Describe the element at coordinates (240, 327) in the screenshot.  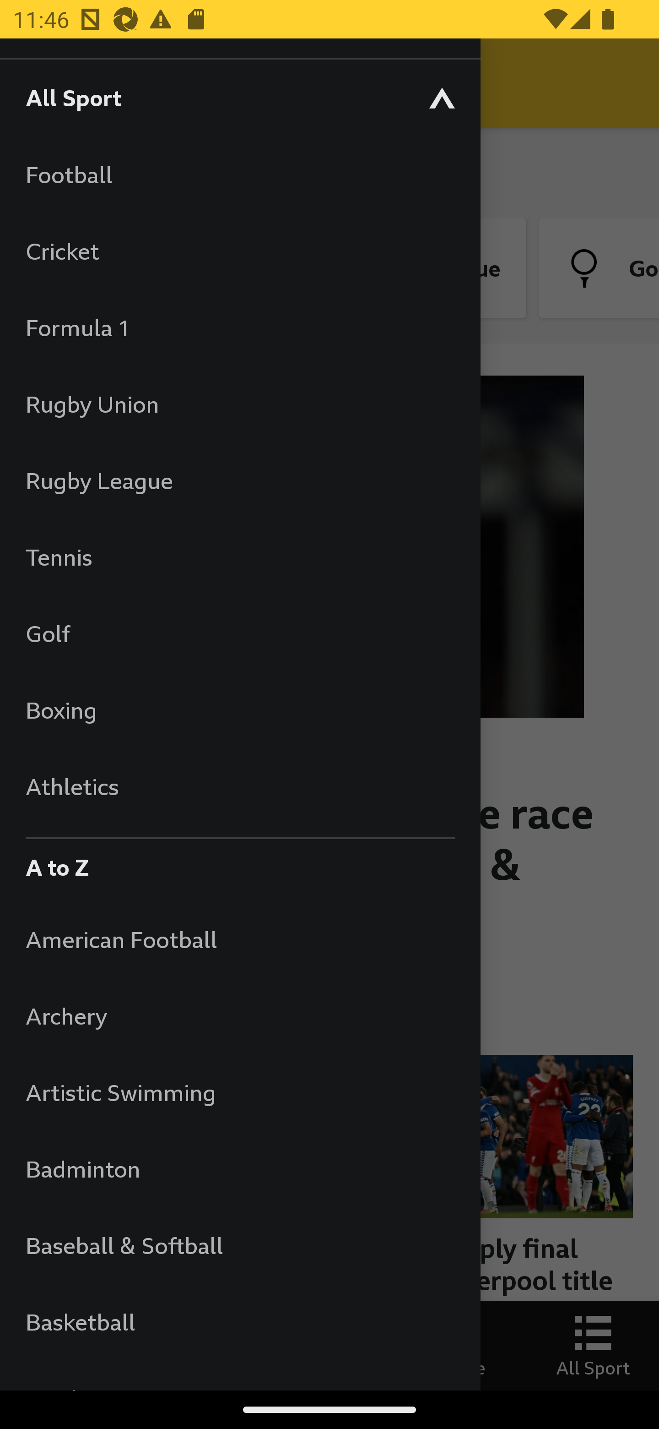
I see `Formula 1` at that location.